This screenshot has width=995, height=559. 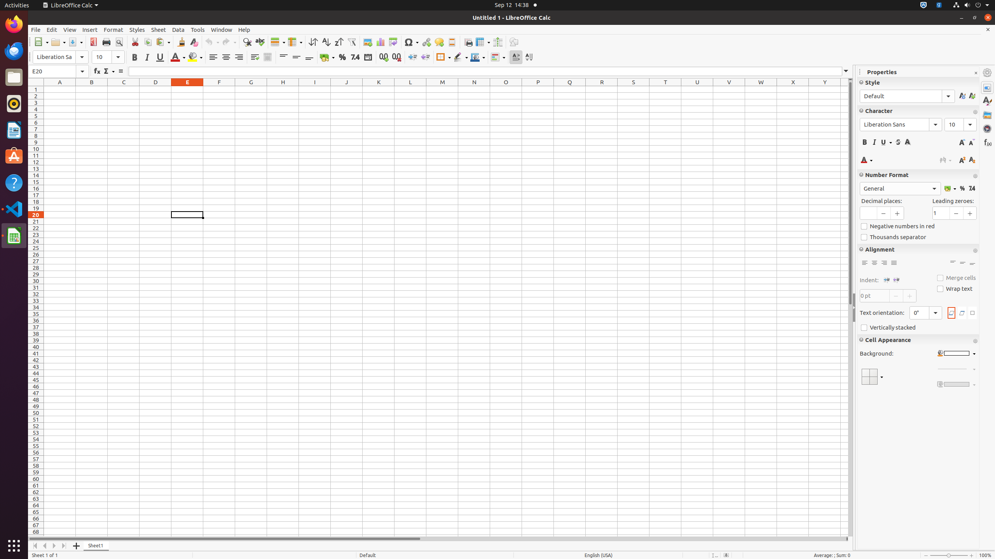 I want to click on Vertical scroll bar, so click(x=850, y=308).